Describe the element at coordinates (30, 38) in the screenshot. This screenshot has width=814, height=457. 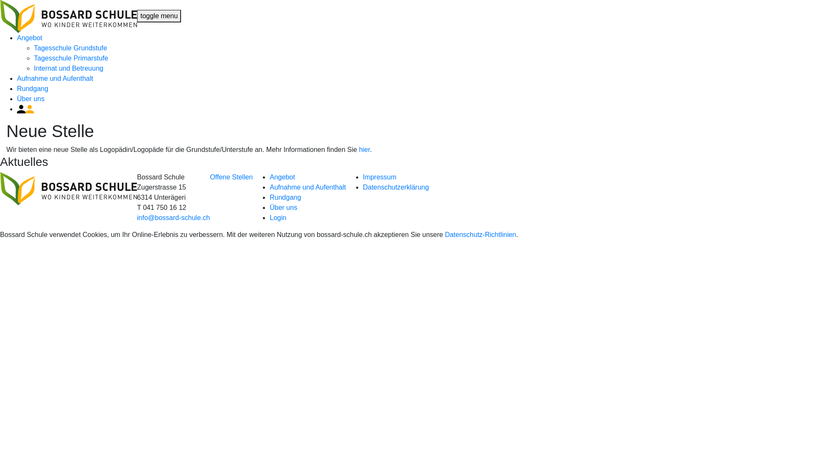
I see `Angebot` at that location.